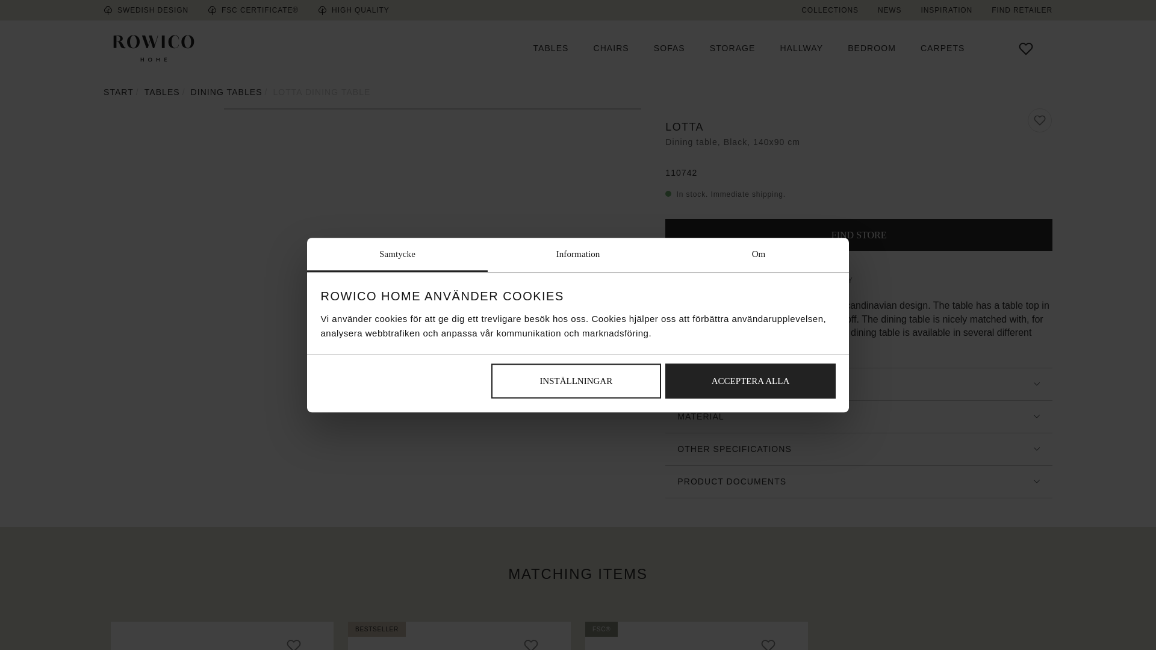  Describe the element at coordinates (578, 255) in the screenshot. I see `Information` at that location.